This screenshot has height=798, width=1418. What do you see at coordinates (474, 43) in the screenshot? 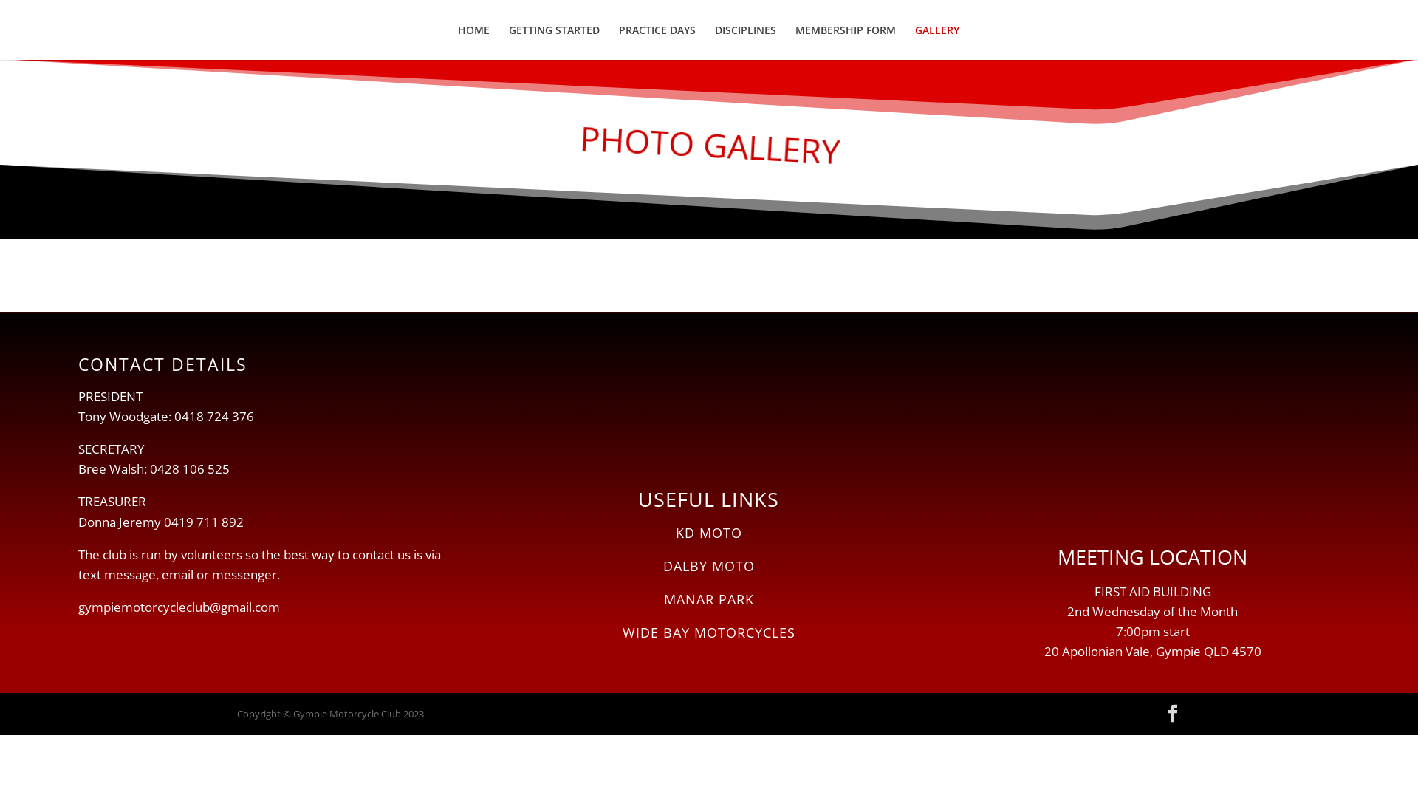
I see `HOME` at bounding box center [474, 43].